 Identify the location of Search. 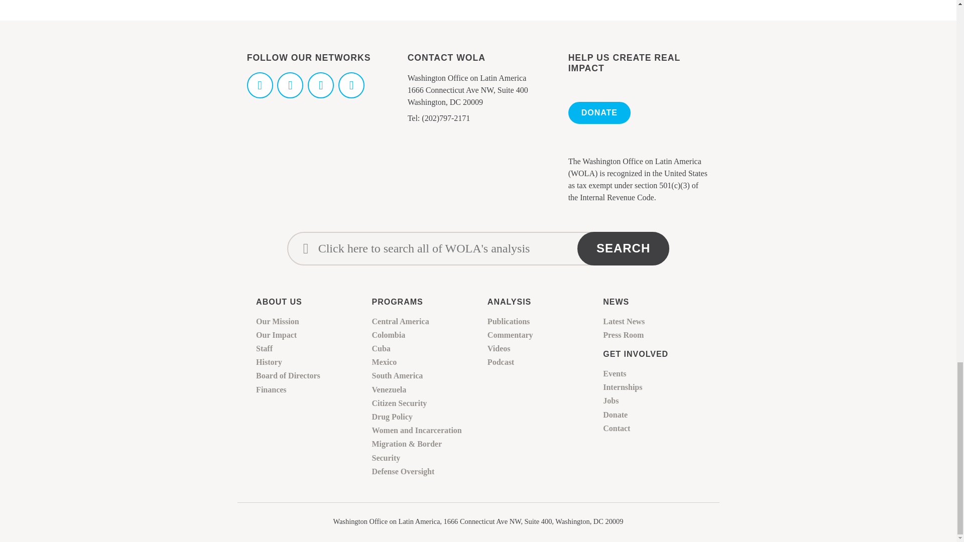
(623, 249).